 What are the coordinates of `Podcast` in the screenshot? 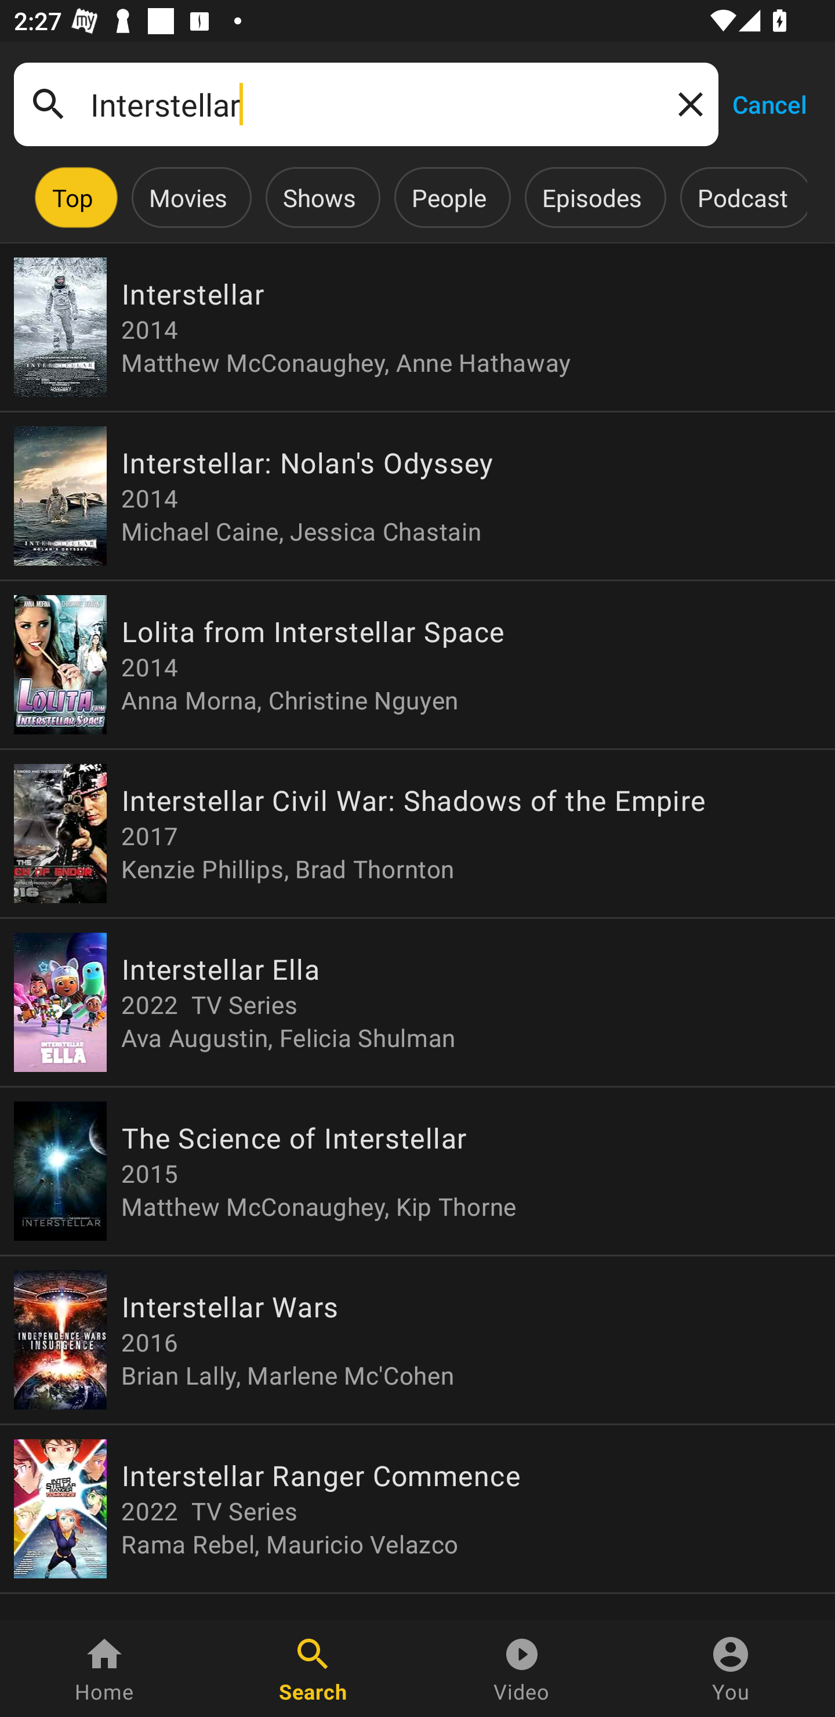 It's located at (742, 197).